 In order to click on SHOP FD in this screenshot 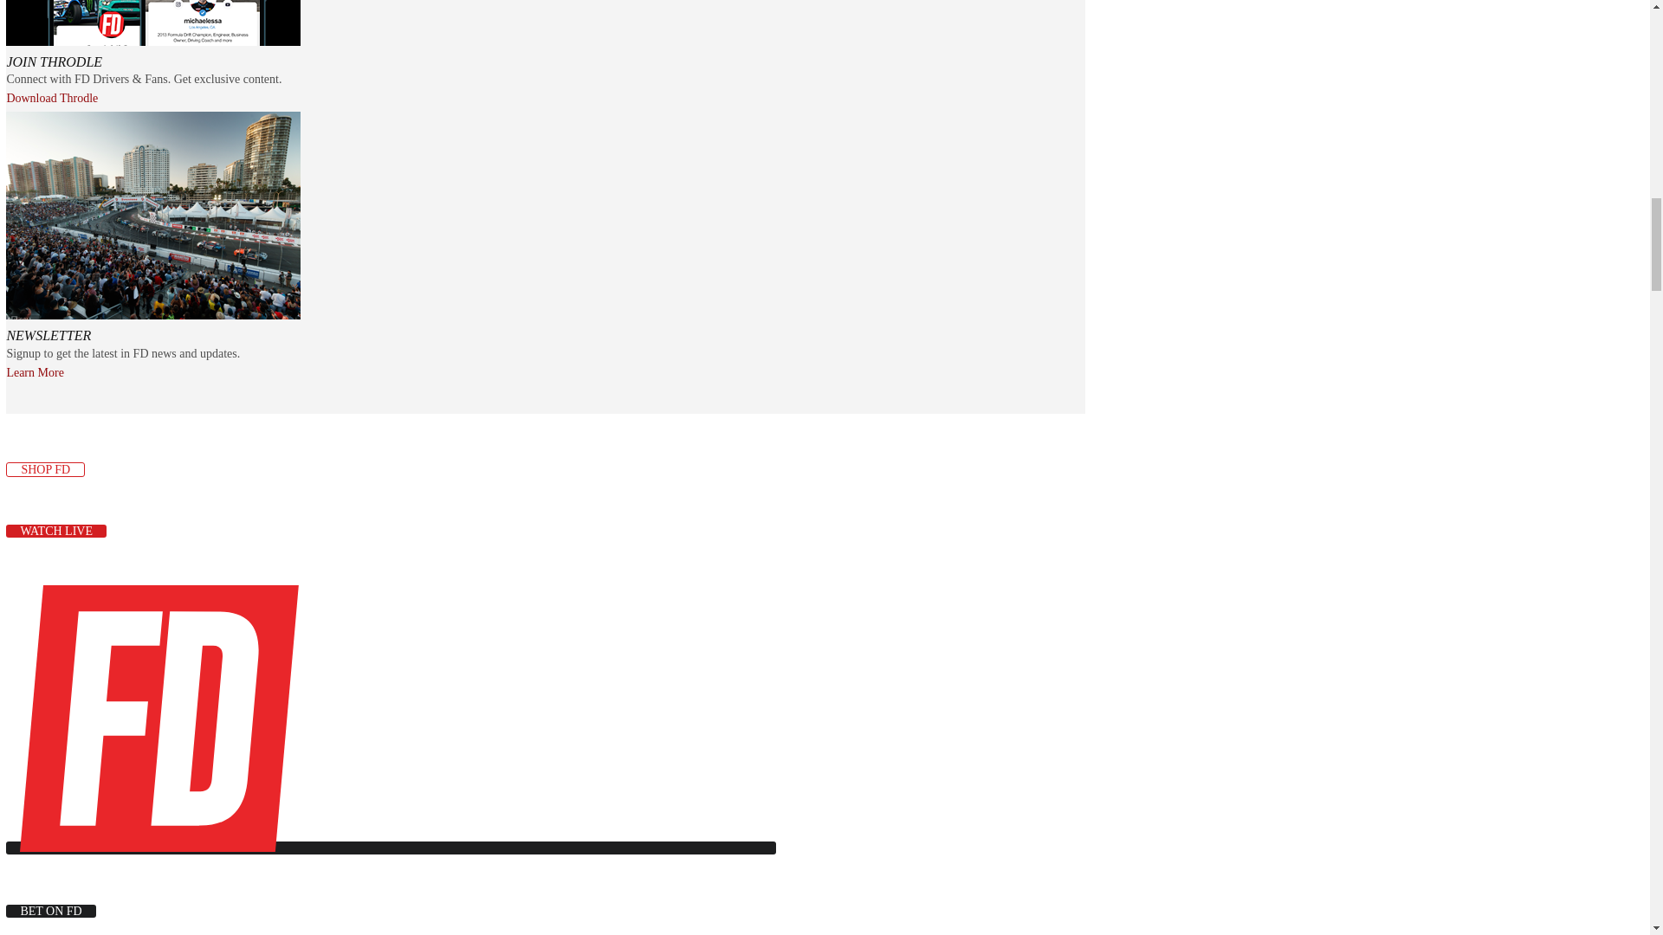, I will do `click(45, 469)`.